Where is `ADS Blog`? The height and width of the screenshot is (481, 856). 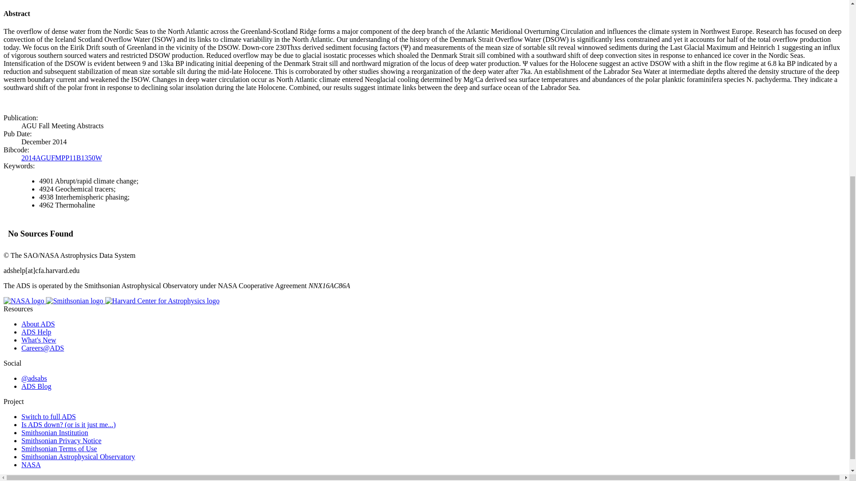 ADS Blog is located at coordinates (37, 386).